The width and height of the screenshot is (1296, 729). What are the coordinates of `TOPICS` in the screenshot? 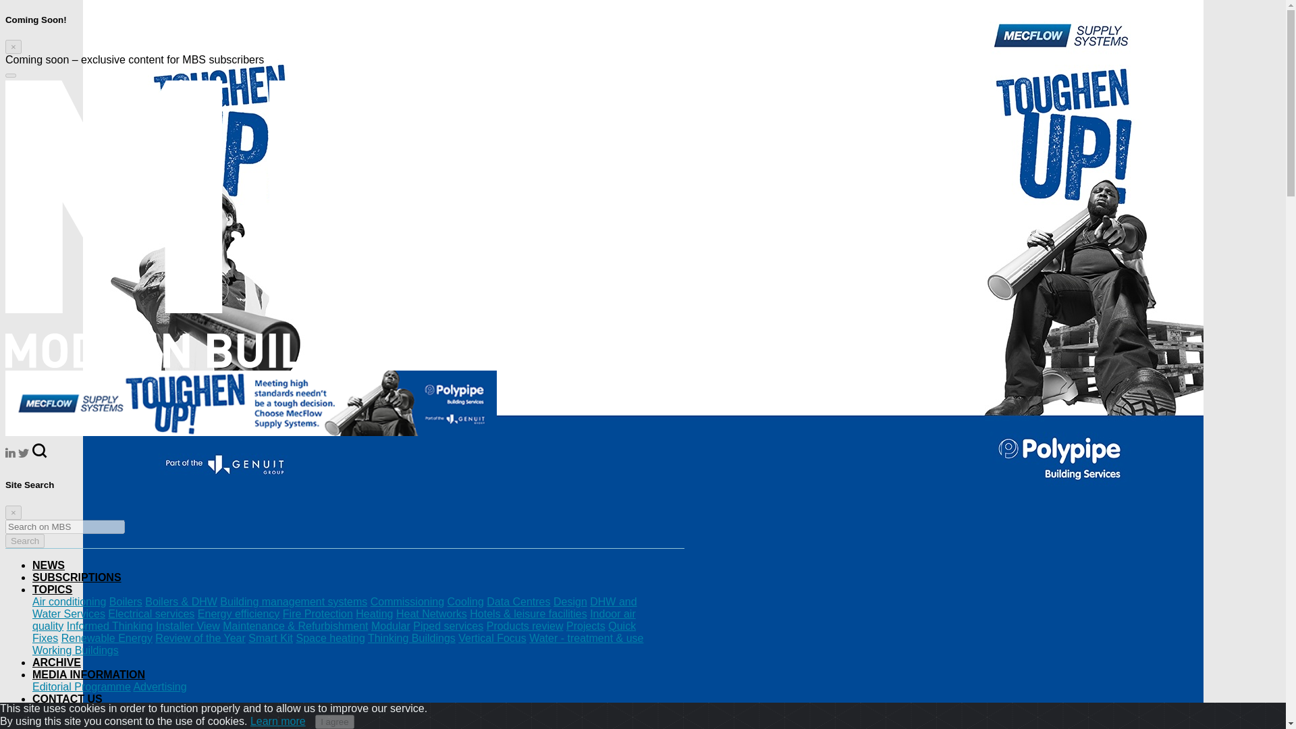 It's located at (53, 590).